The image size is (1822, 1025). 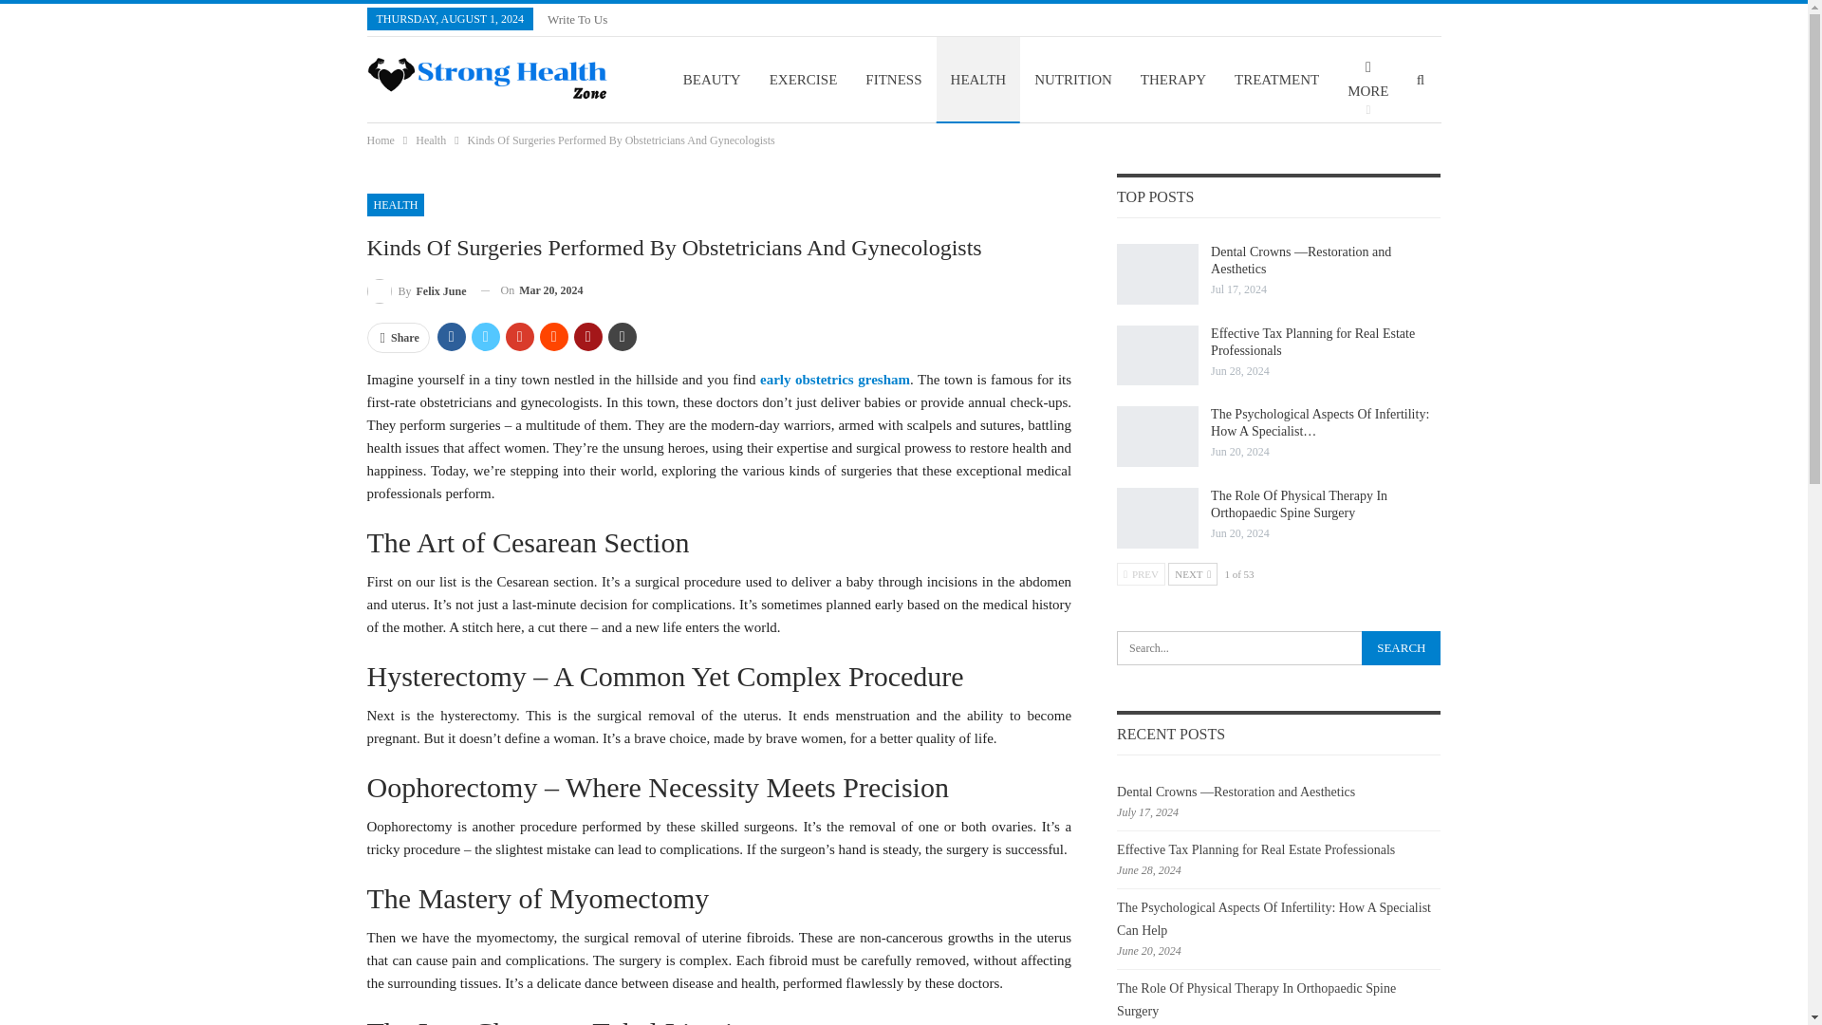 What do you see at coordinates (1277, 79) in the screenshot?
I see `TREATMENT` at bounding box center [1277, 79].